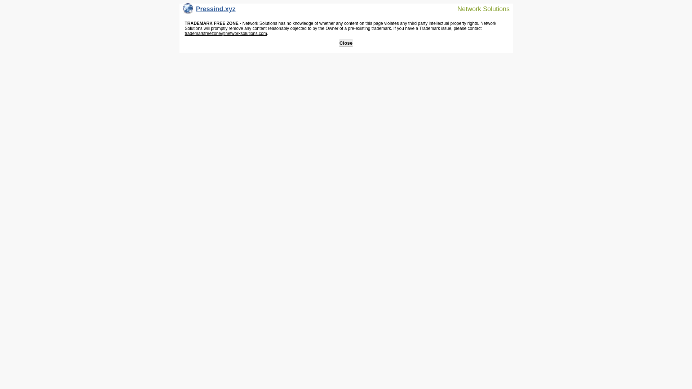 The height and width of the screenshot is (389, 692). Describe the element at coordinates (209, 11) in the screenshot. I see `Pressind.xyz` at that location.